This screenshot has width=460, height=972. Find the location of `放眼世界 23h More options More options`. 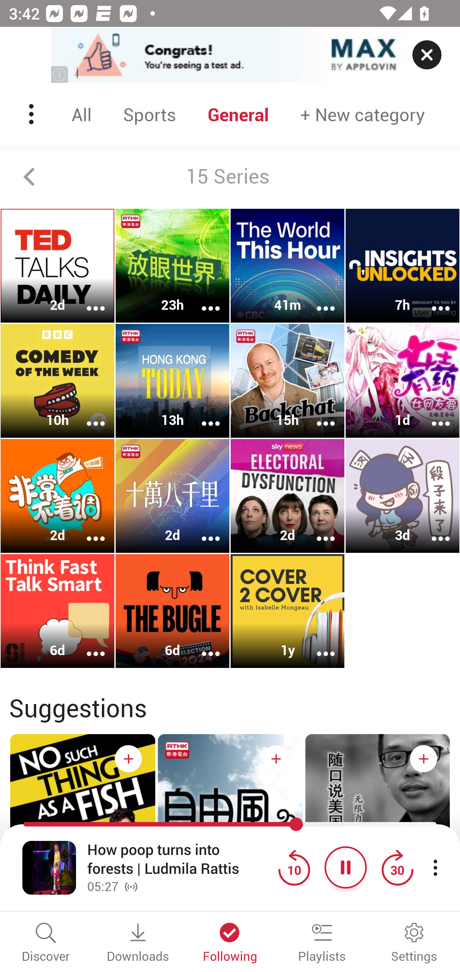

放眼世界 23h More options More options is located at coordinates (172, 266).